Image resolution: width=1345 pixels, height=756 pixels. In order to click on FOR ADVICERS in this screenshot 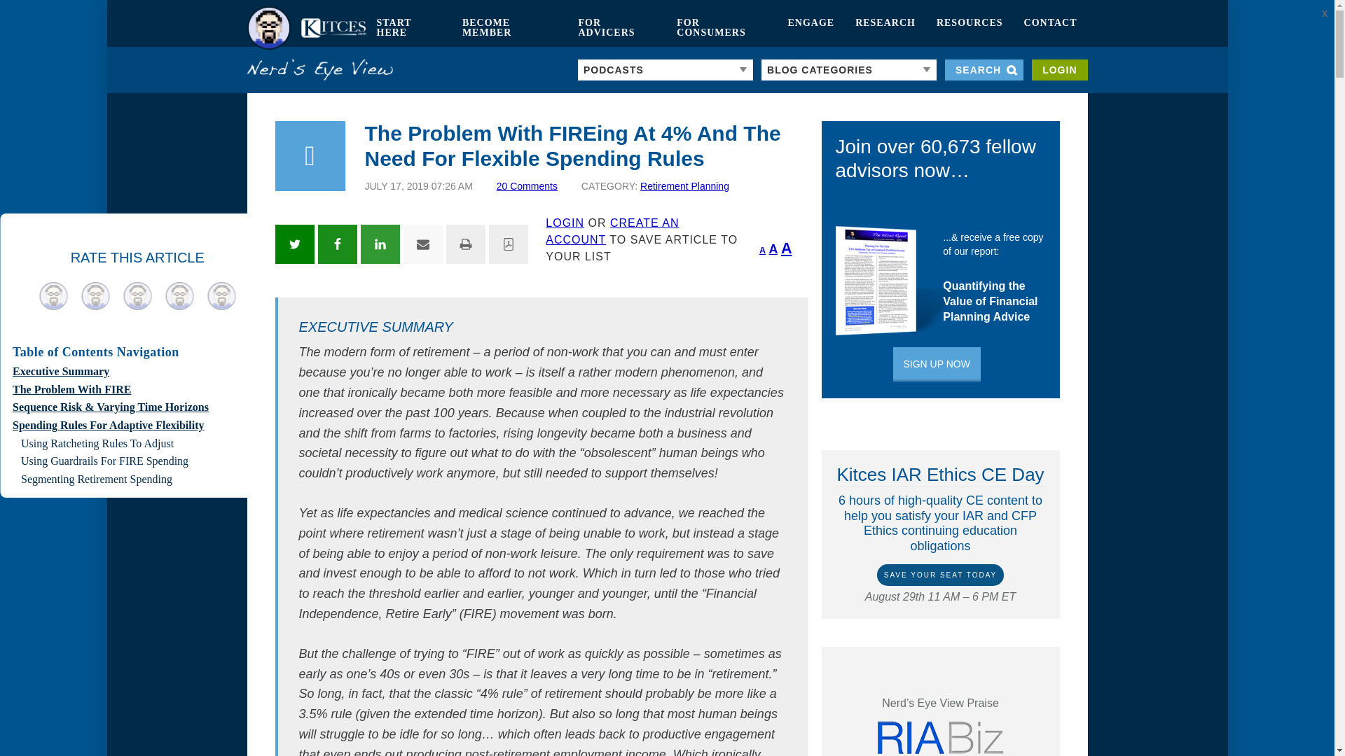, I will do `click(616, 28)`.